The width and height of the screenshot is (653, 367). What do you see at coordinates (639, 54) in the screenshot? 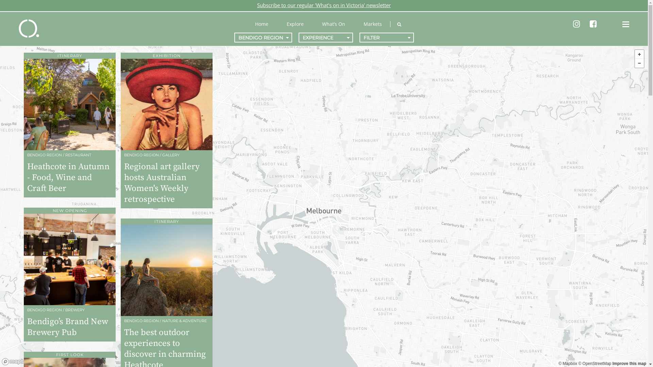
I see `+` at bounding box center [639, 54].